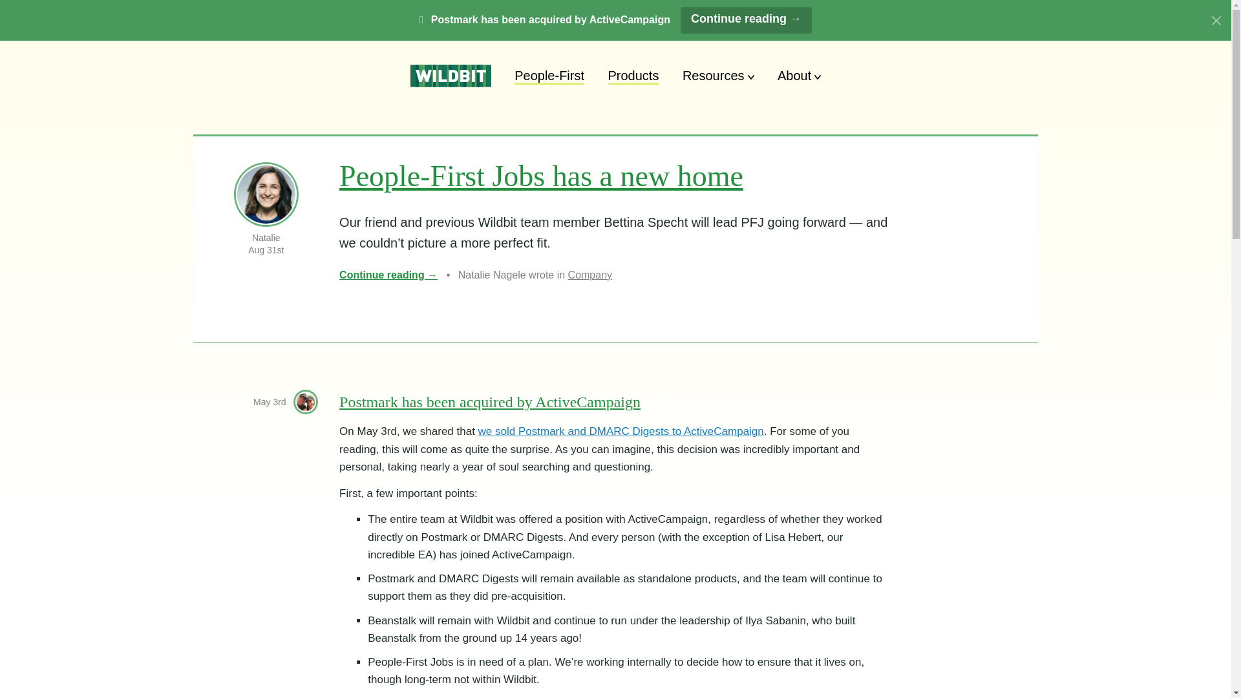 Image resolution: width=1241 pixels, height=698 pixels. What do you see at coordinates (451, 76) in the screenshot?
I see `Wildbit` at bounding box center [451, 76].